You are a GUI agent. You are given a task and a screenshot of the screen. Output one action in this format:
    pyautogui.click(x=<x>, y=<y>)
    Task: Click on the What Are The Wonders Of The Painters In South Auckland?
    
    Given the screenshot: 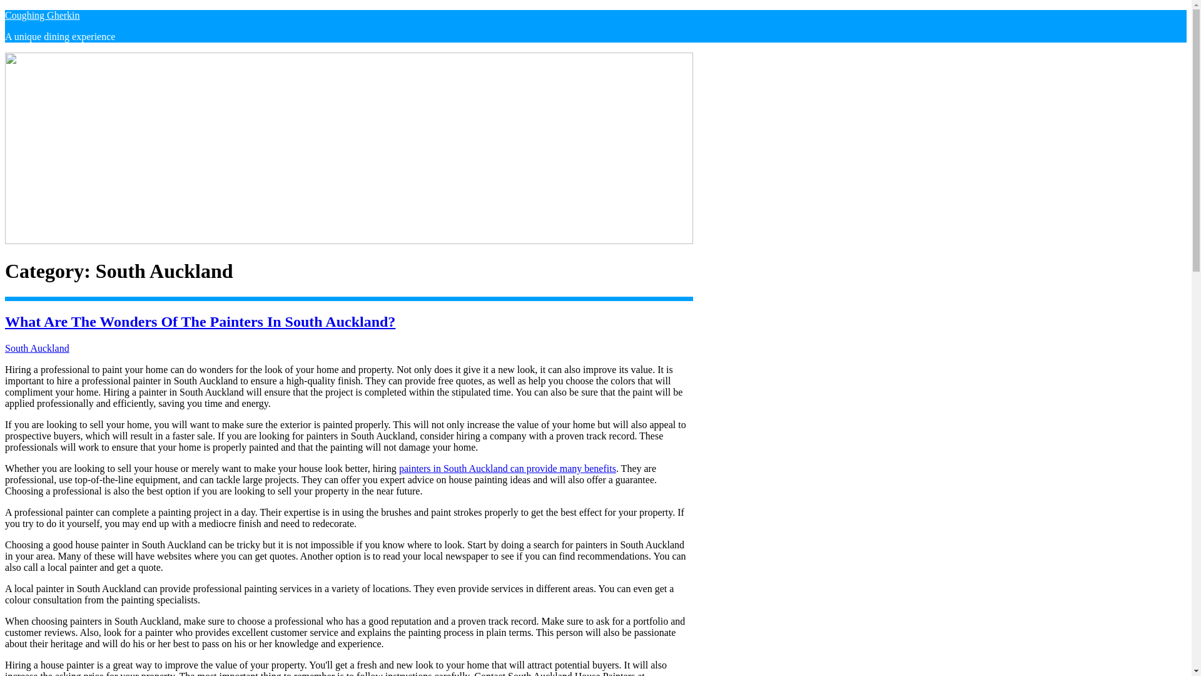 What is the action you would take?
    pyautogui.click(x=200, y=322)
    